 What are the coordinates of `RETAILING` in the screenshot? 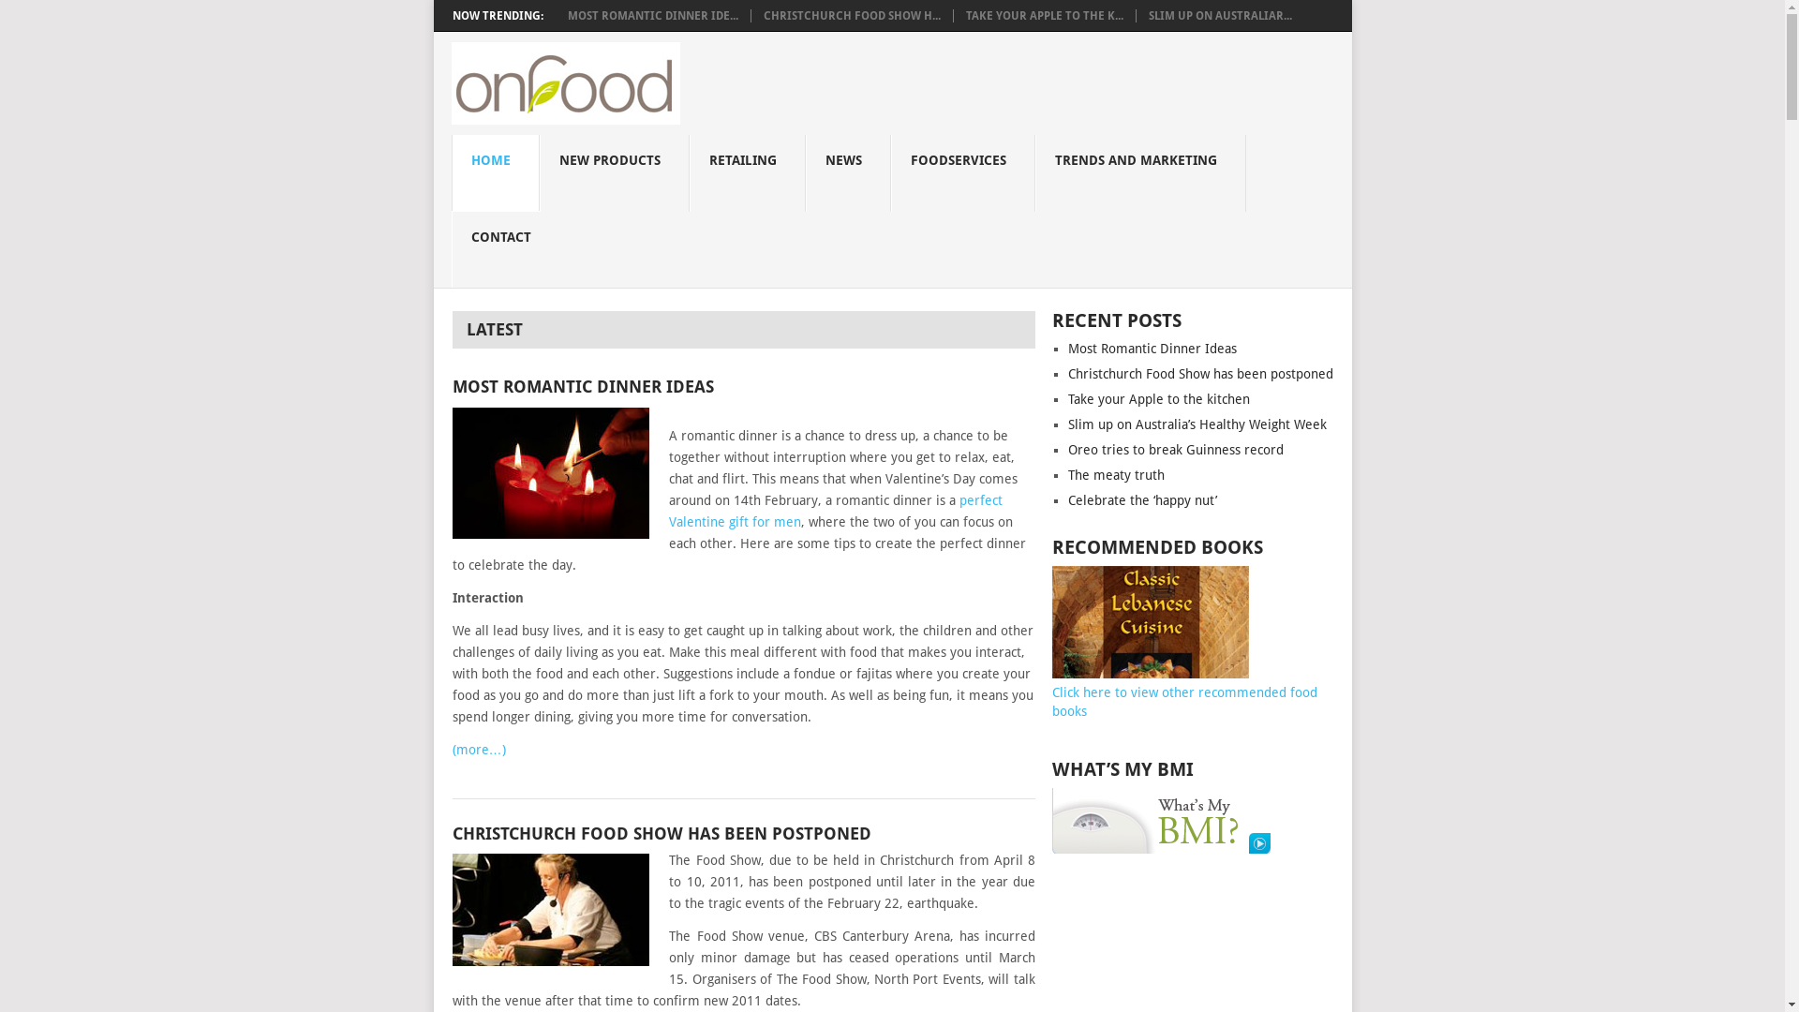 It's located at (748, 173).